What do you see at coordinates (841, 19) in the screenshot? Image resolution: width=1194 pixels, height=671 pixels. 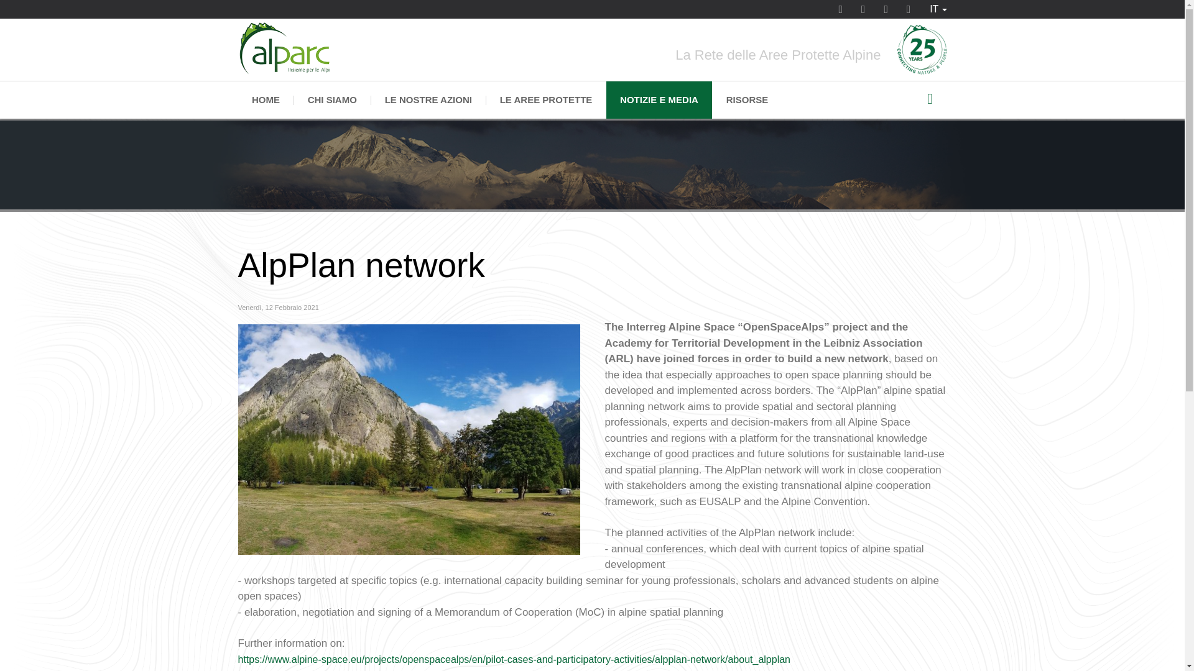 I see `Facebook` at bounding box center [841, 19].